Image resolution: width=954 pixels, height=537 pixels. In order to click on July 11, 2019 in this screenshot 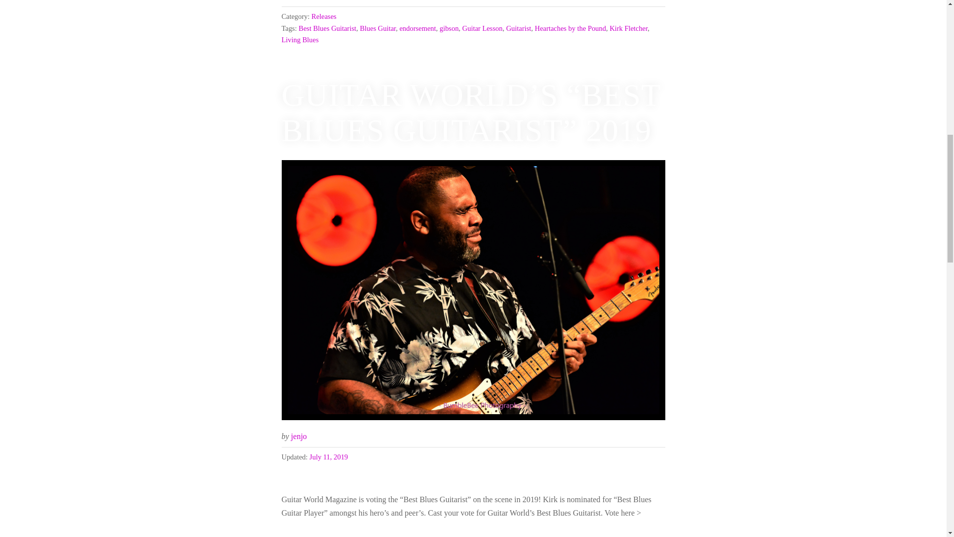, I will do `click(328, 456)`.